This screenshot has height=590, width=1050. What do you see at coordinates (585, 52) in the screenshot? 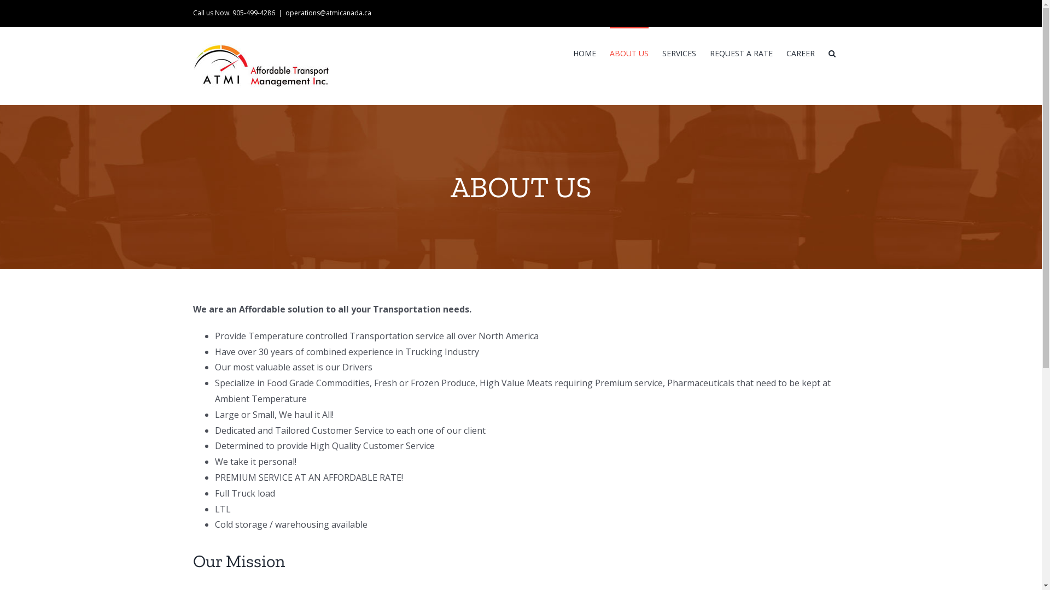
I see `HOME` at bounding box center [585, 52].